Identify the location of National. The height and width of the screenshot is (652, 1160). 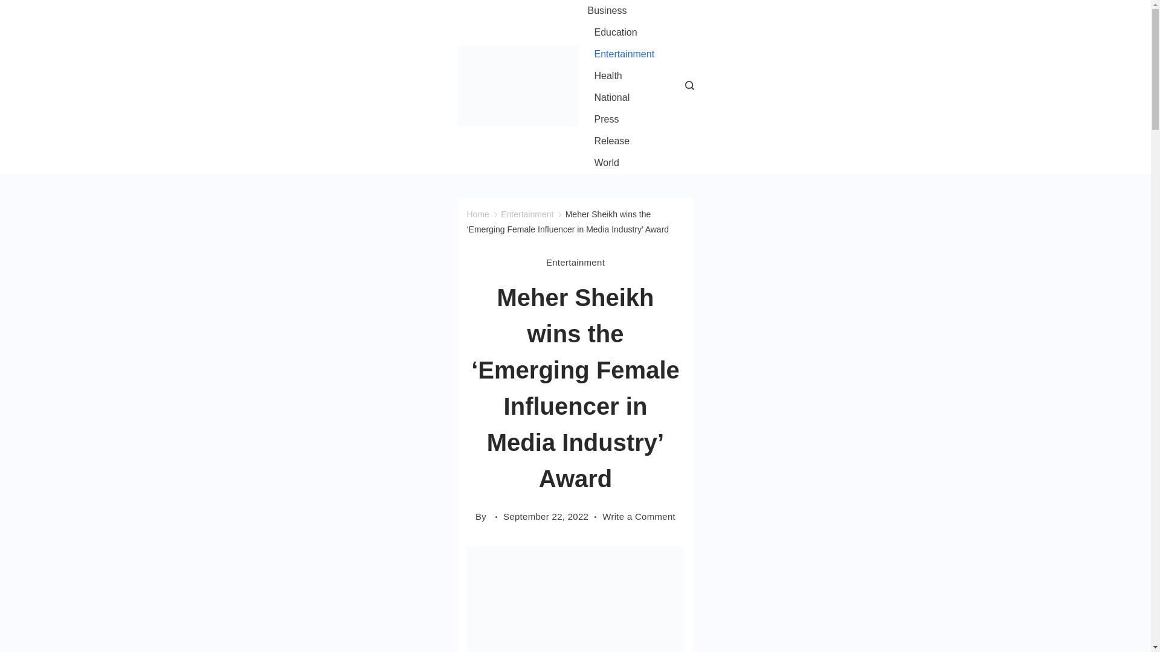
(611, 98).